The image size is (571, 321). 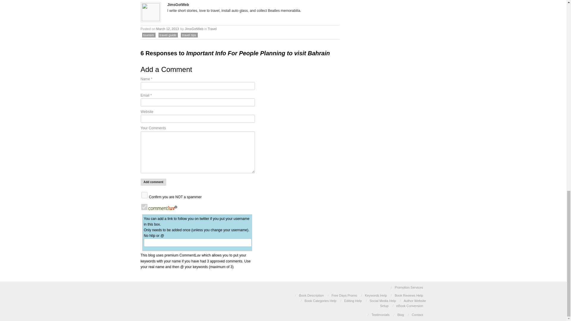 I want to click on Add comment, so click(x=153, y=182).